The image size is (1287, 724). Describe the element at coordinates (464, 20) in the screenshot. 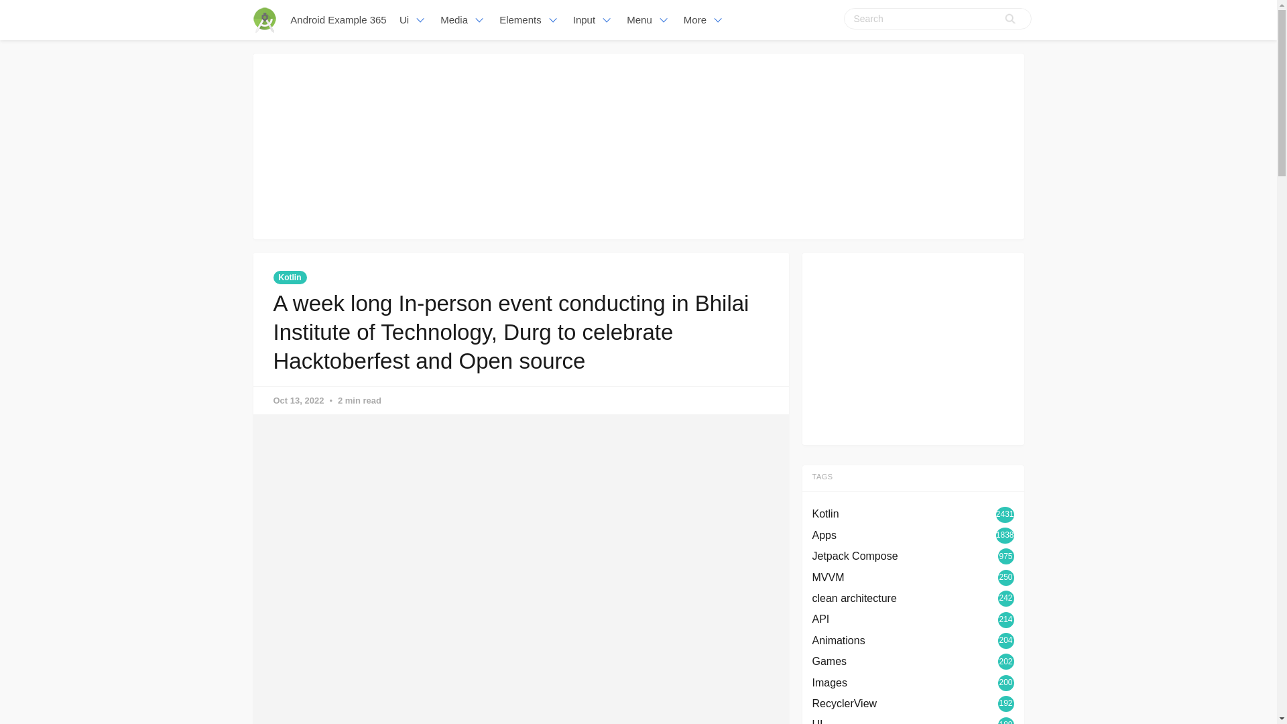

I see `Media` at that location.